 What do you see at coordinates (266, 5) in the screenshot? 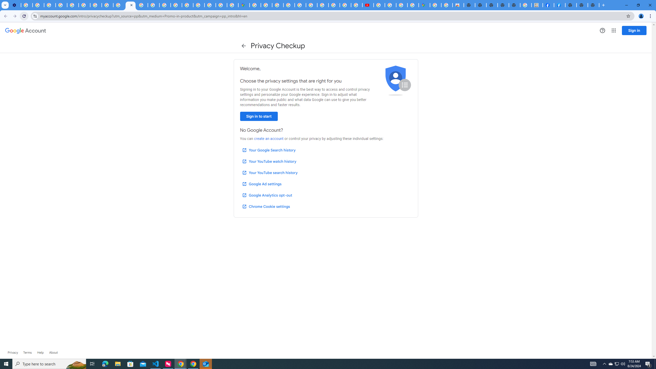
I see `Sign in - Google Accounts` at bounding box center [266, 5].